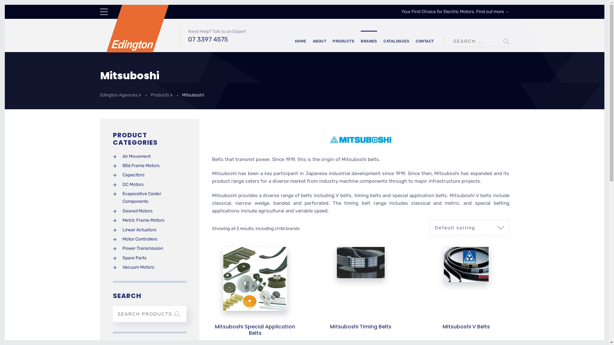 Image resolution: width=614 pixels, height=345 pixels. Describe the element at coordinates (490, 11) in the screenshot. I see `Find out more` at that location.